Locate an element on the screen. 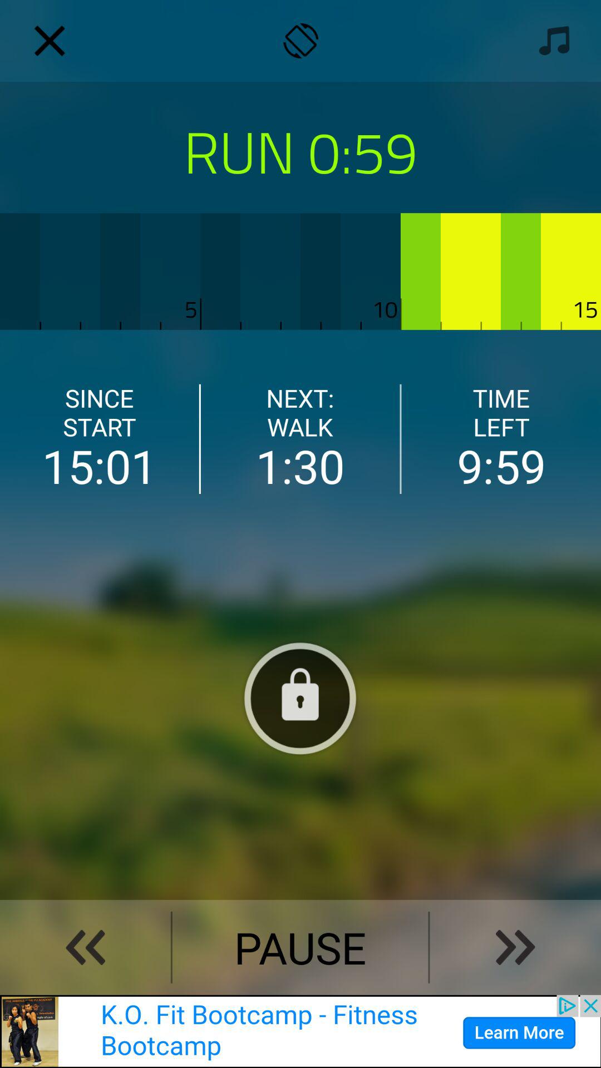  exit page is located at coordinates (50, 41).